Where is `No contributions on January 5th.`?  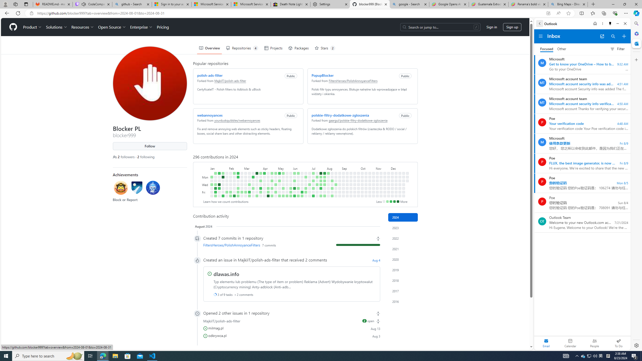
No contributions on January 5th. is located at coordinates (211, 192).